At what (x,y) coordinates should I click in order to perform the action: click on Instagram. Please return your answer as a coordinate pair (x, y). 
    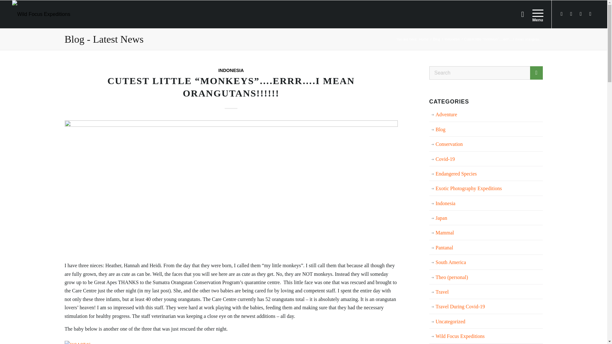
    Looking at the image, I should click on (581, 14).